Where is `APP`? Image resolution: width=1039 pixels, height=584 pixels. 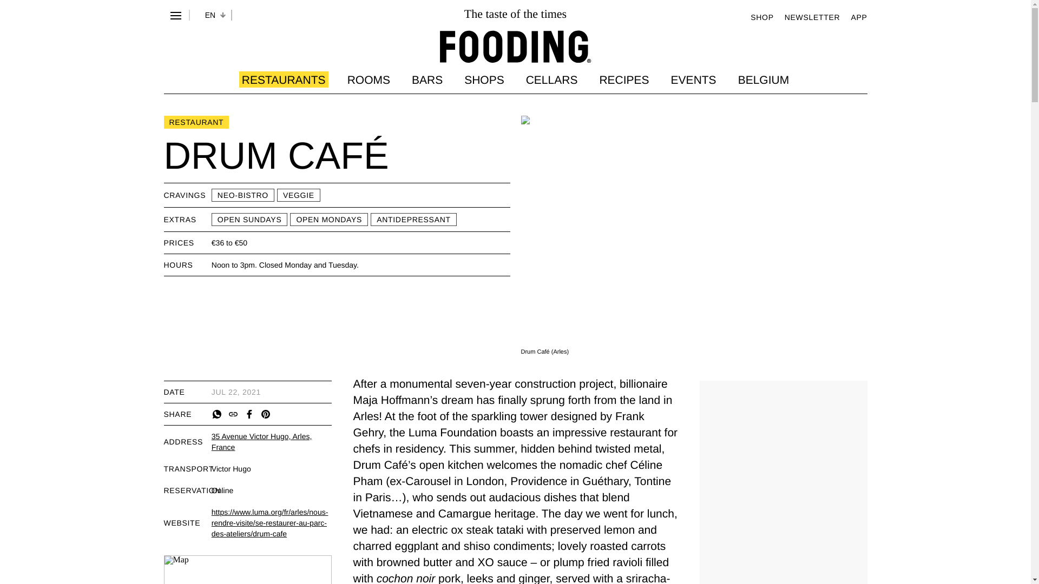
APP is located at coordinates (858, 16).